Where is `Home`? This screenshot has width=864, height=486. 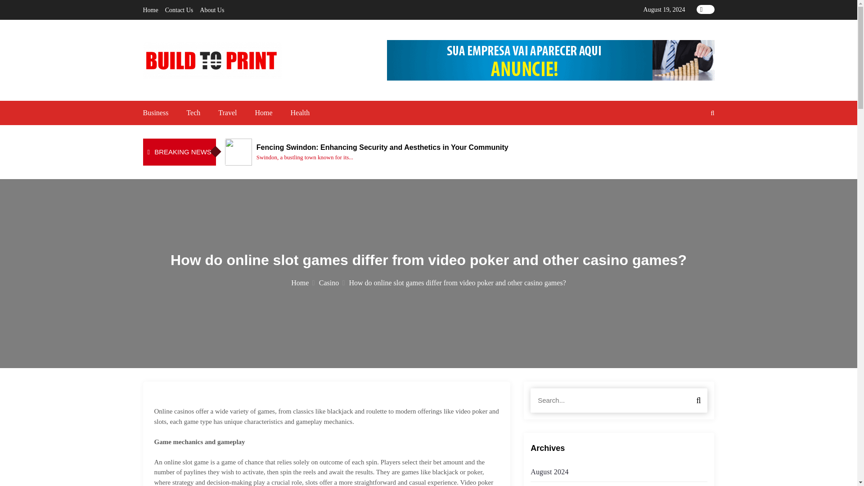
Home is located at coordinates (263, 112).